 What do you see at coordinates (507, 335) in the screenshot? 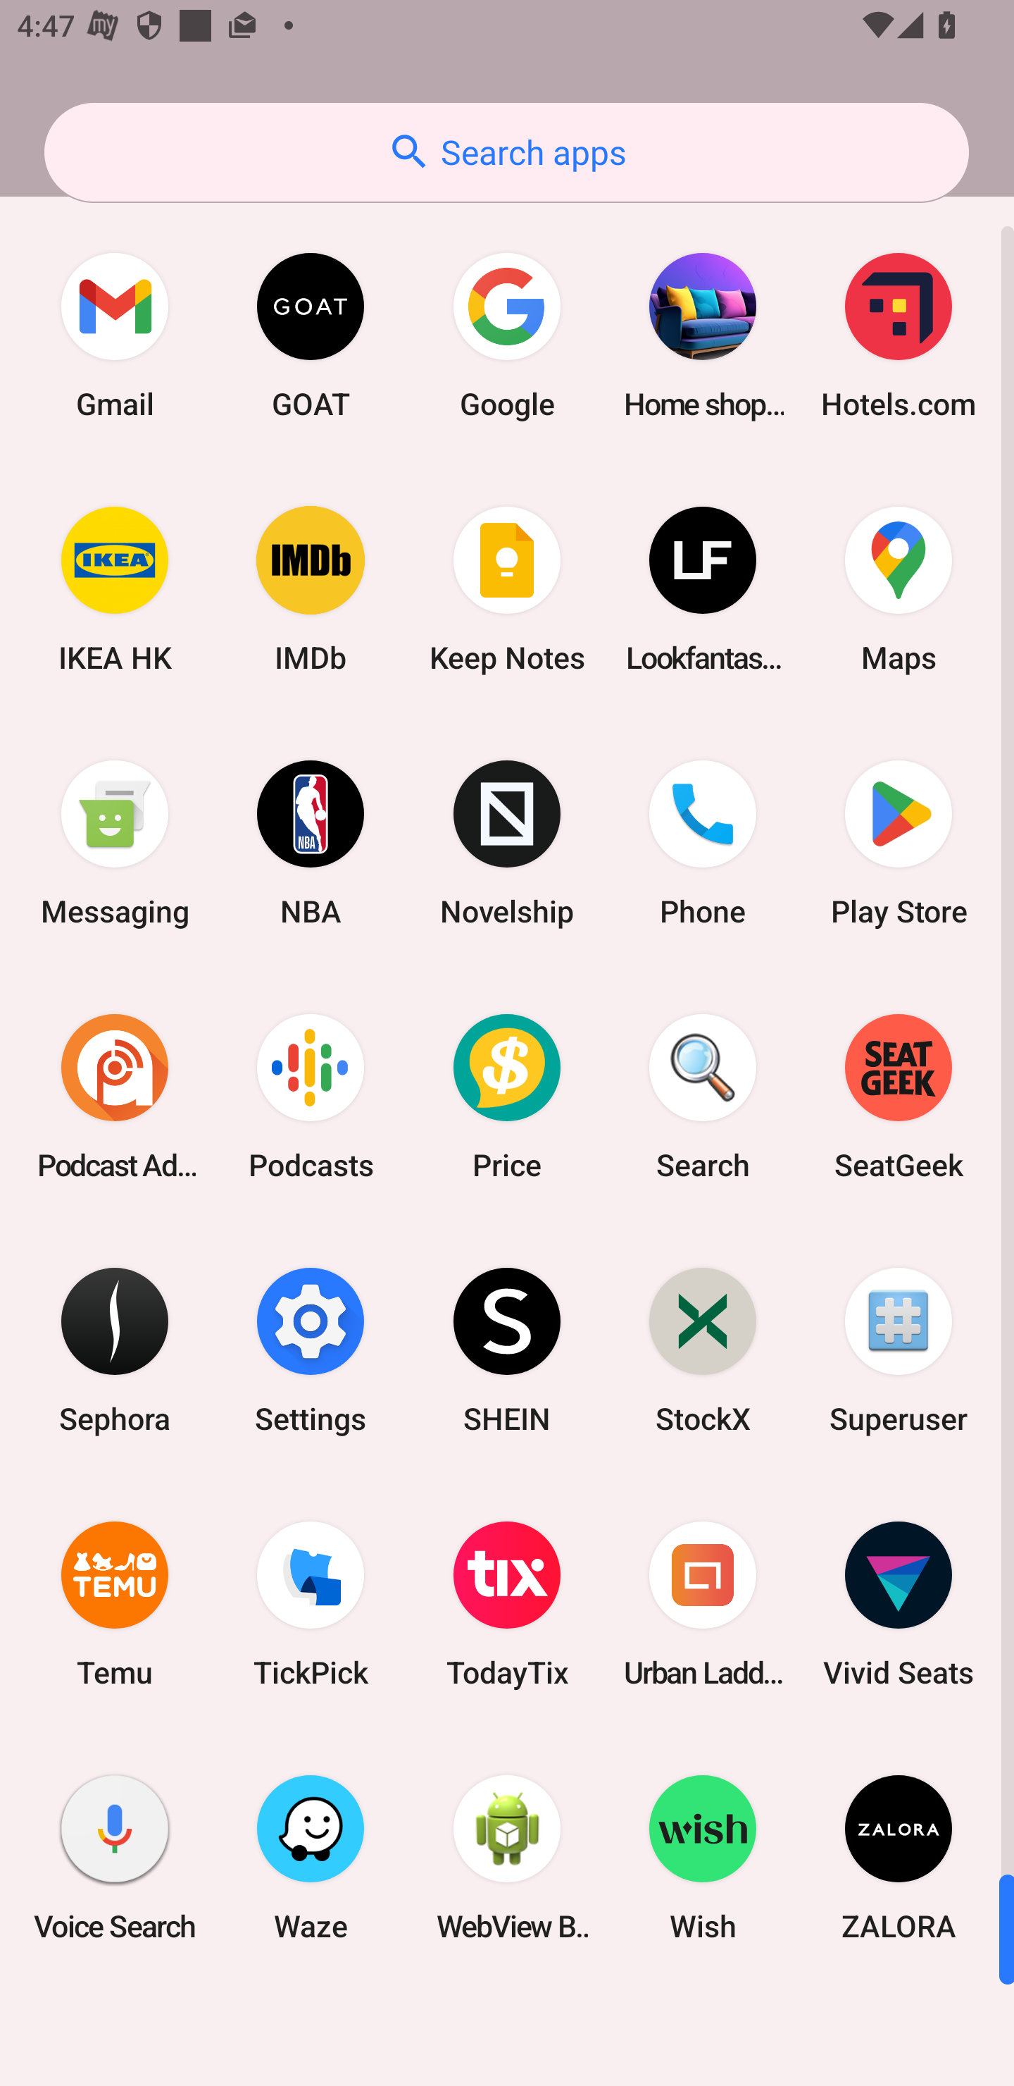
I see `Google` at bounding box center [507, 335].